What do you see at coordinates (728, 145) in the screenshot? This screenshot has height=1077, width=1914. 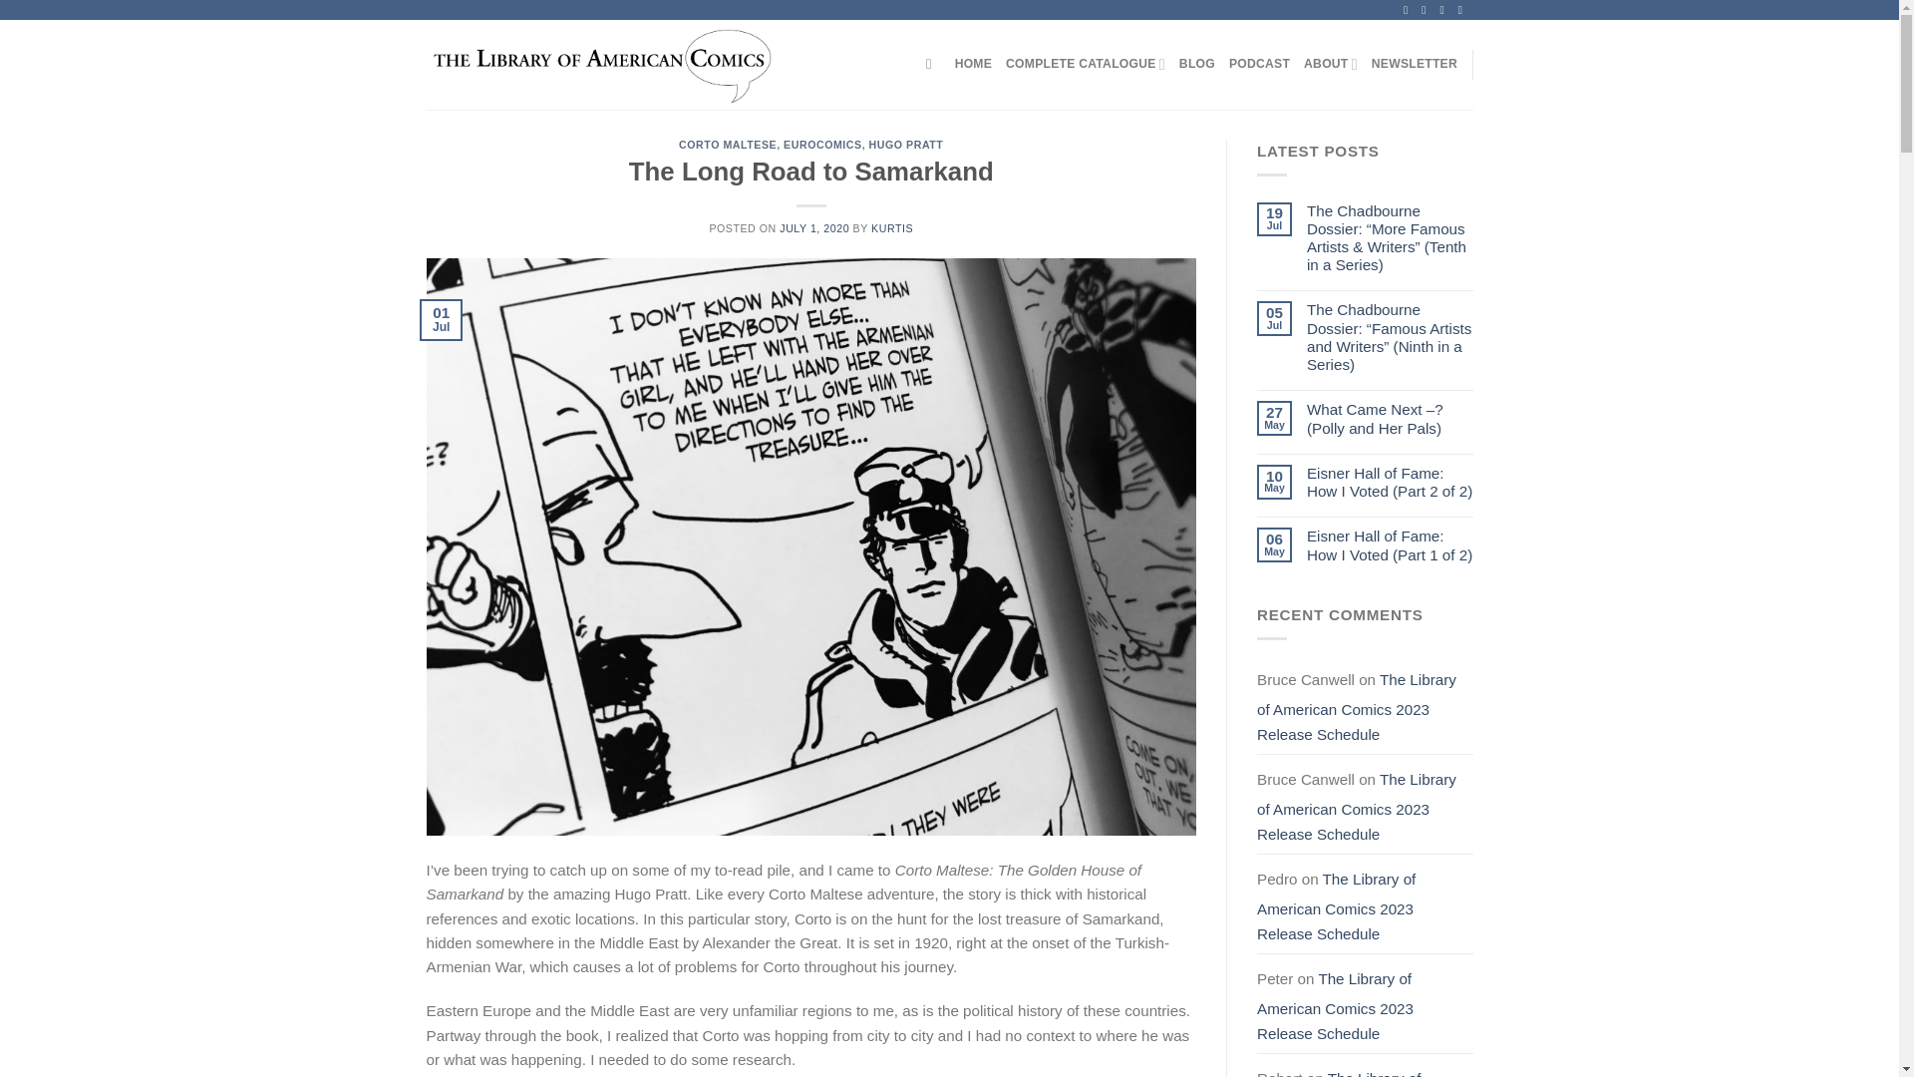 I see `CORTO MALTESE` at bounding box center [728, 145].